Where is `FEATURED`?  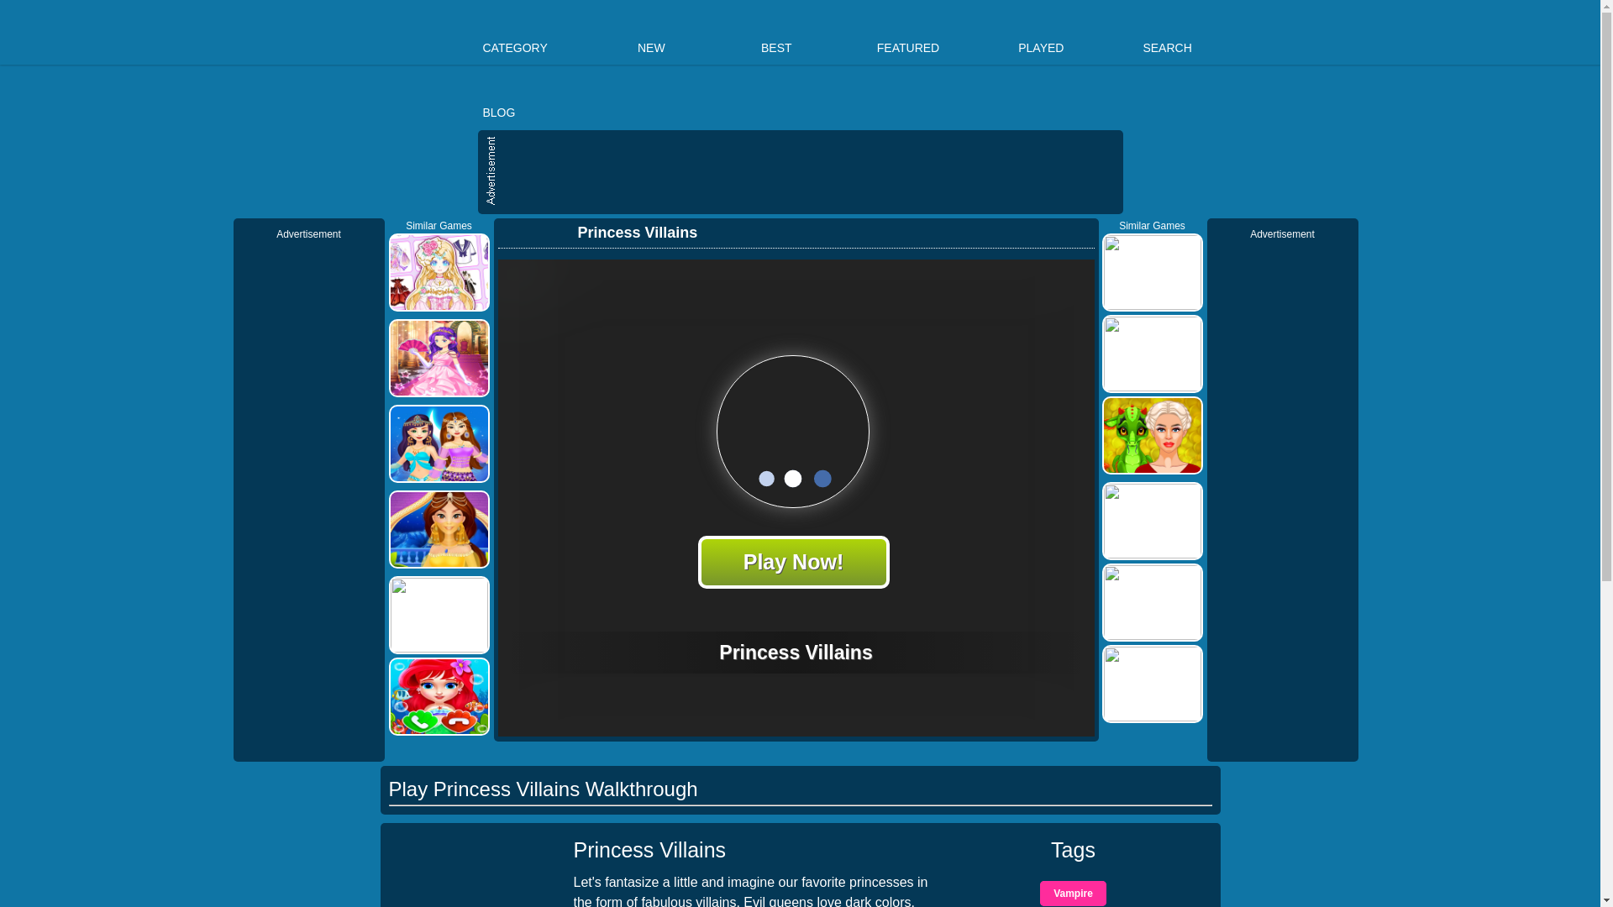 FEATURED is located at coordinates (907, 32).